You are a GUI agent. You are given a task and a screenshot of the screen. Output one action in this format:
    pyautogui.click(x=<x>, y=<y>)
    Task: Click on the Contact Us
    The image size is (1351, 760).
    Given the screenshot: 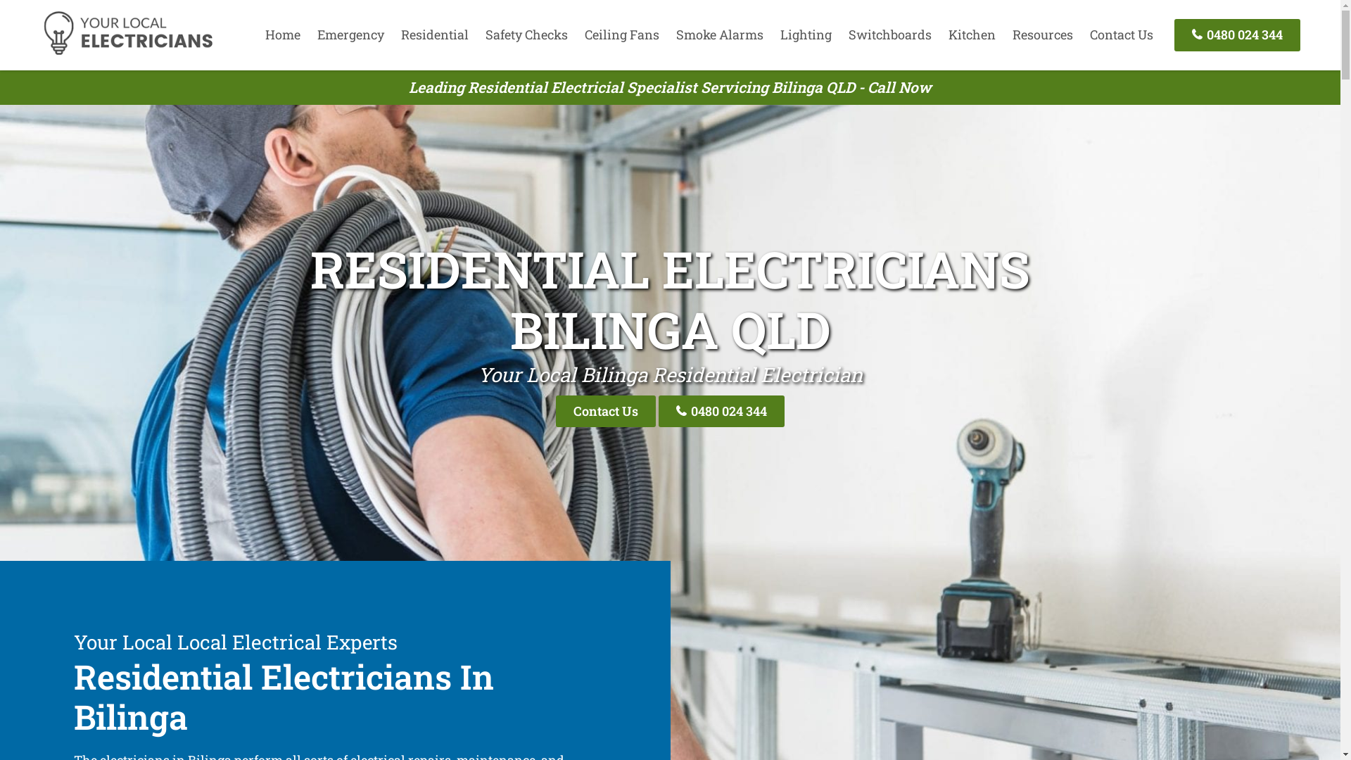 What is the action you would take?
    pyautogui.click(x=1122, y=34)
    